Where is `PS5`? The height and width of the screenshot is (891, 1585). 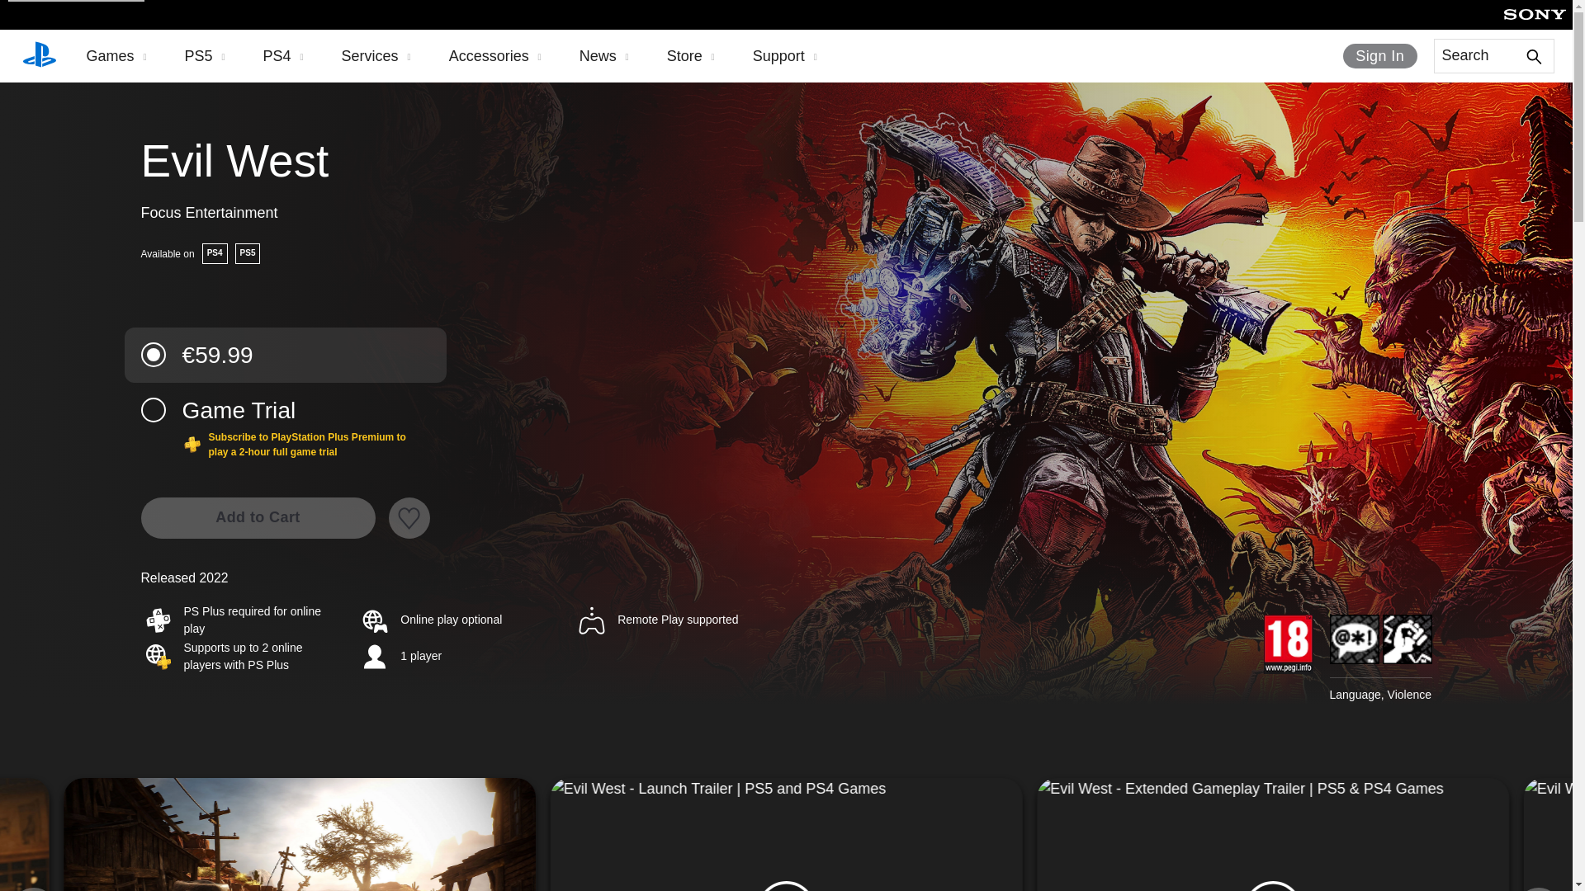 PS5 is located at coordinates (205, 56).